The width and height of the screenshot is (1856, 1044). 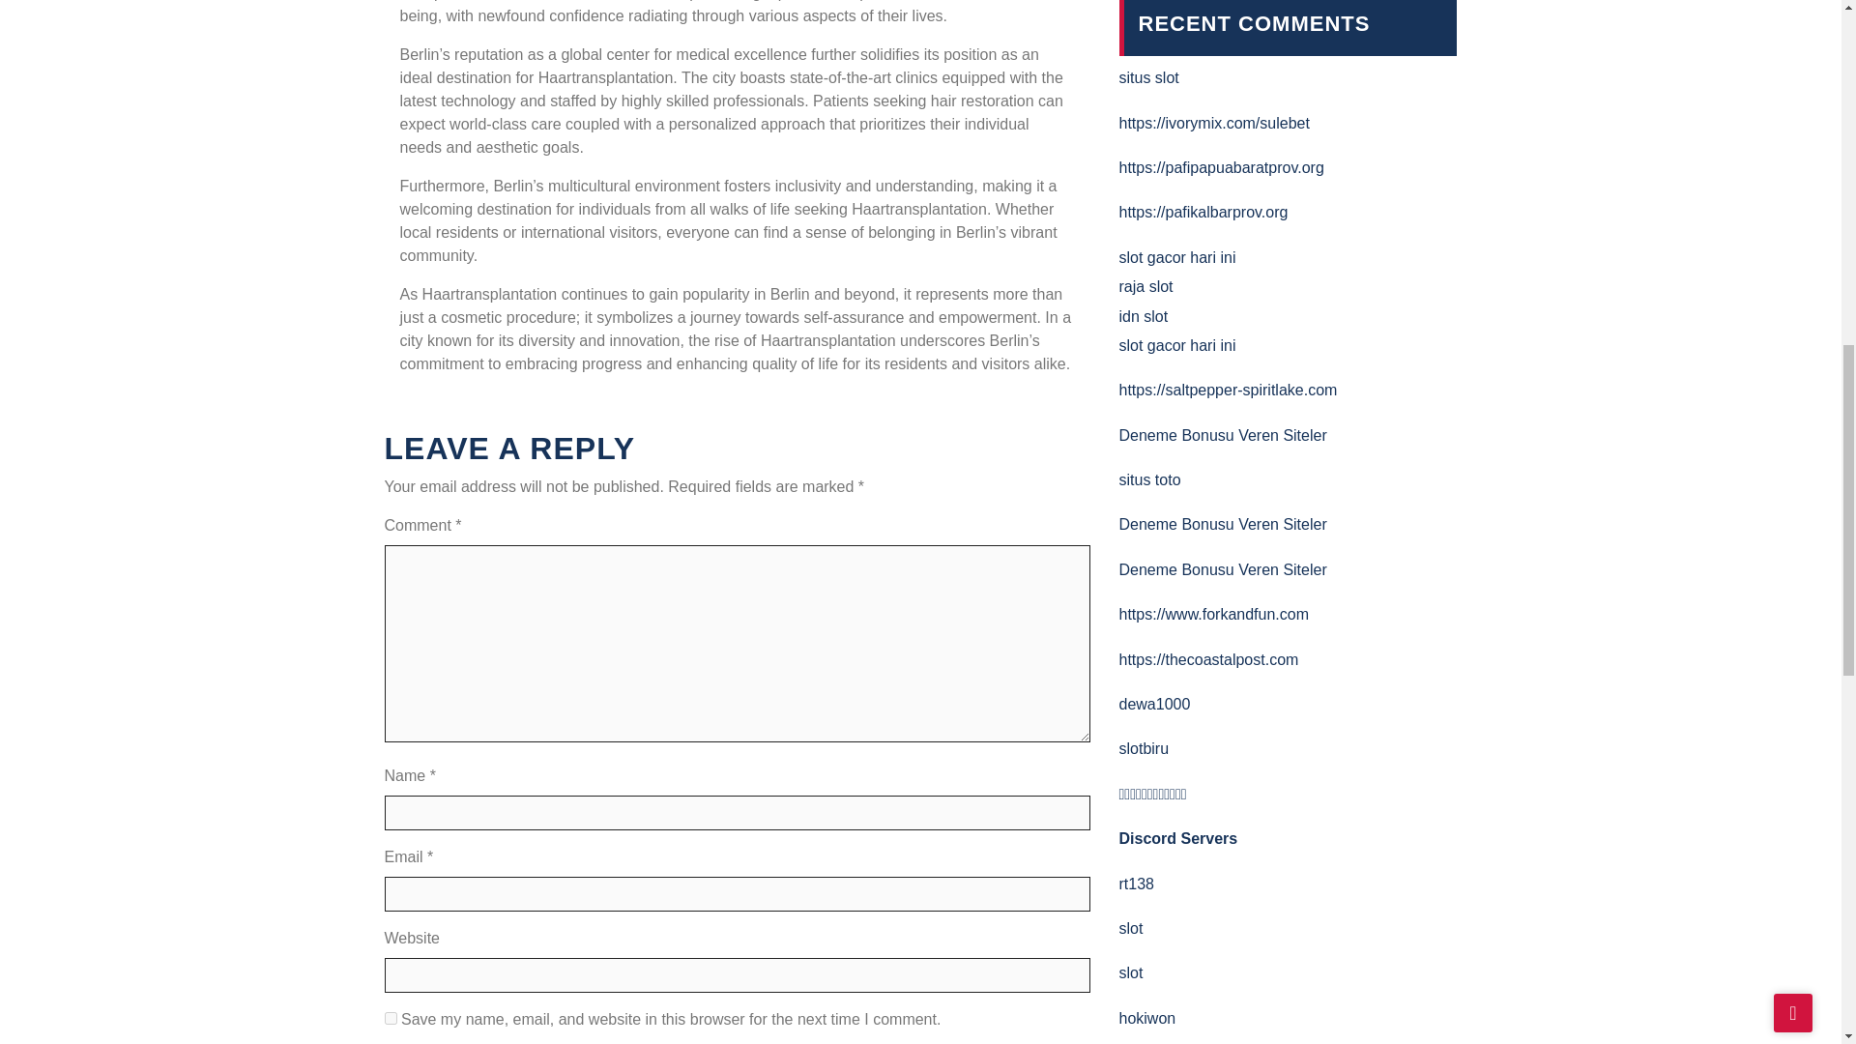 I want to click on Discord Servers, so click(x=1177, y=837).